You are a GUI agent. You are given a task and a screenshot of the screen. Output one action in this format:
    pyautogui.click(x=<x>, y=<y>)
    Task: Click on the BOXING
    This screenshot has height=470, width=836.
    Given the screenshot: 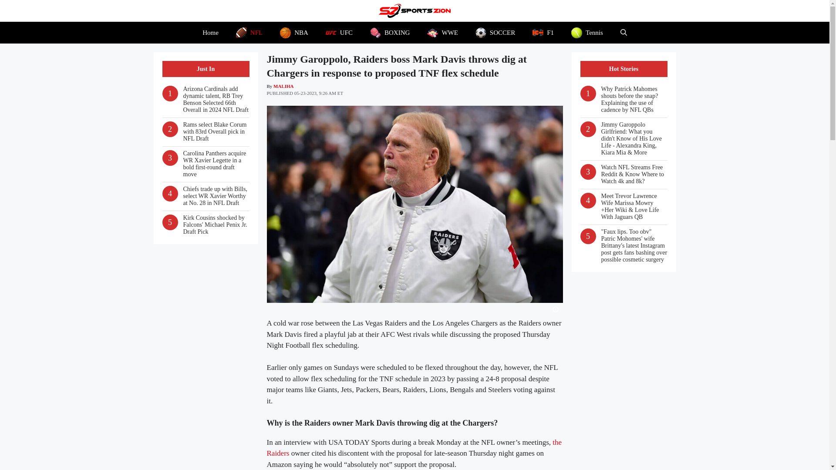 What is the action you would take?
    pyautogui.click(x=390, y=32)
    